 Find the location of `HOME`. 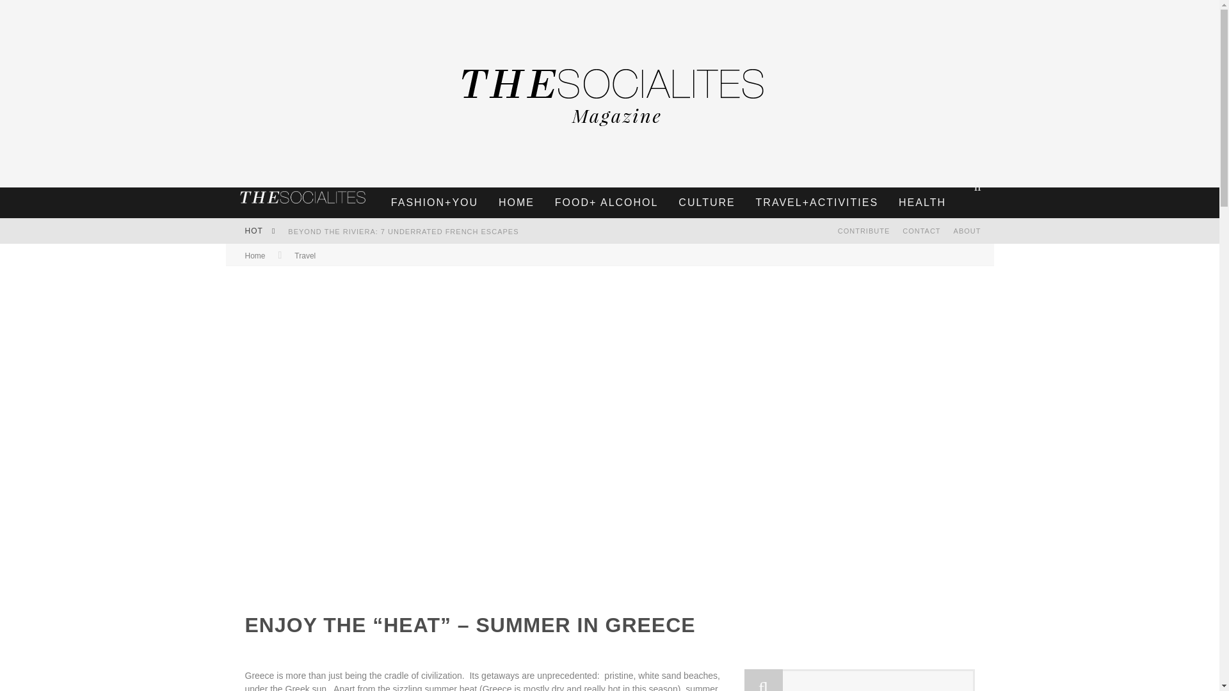

HOME is located at coordinates (517, 202).